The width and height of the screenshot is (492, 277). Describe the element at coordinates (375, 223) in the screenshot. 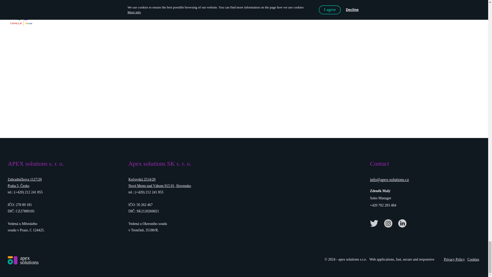

I see `Twitter` at that location.